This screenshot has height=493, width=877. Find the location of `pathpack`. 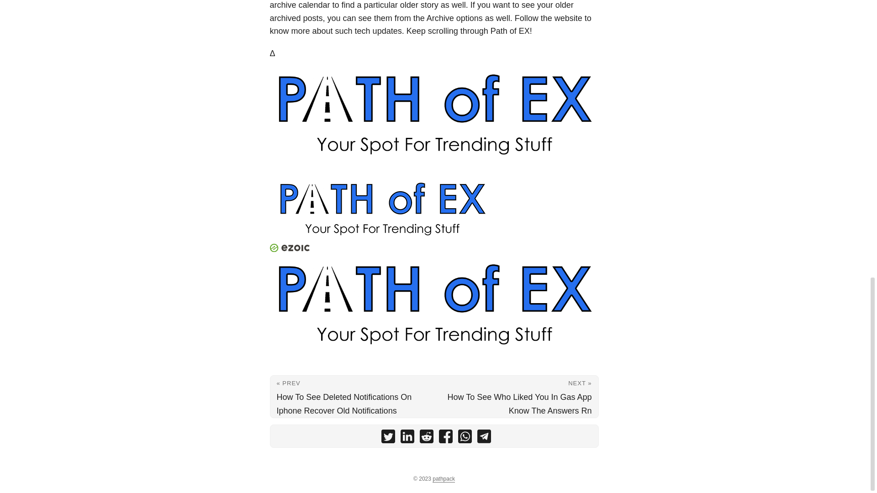

pathpack is located at coordinates (444, 478).